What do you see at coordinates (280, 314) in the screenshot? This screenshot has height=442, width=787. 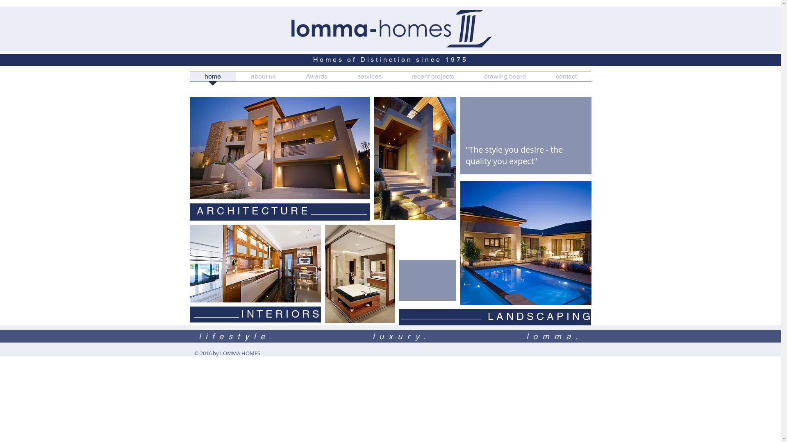 I see `I N T E R I O R S` at bounding box center [280, 314].